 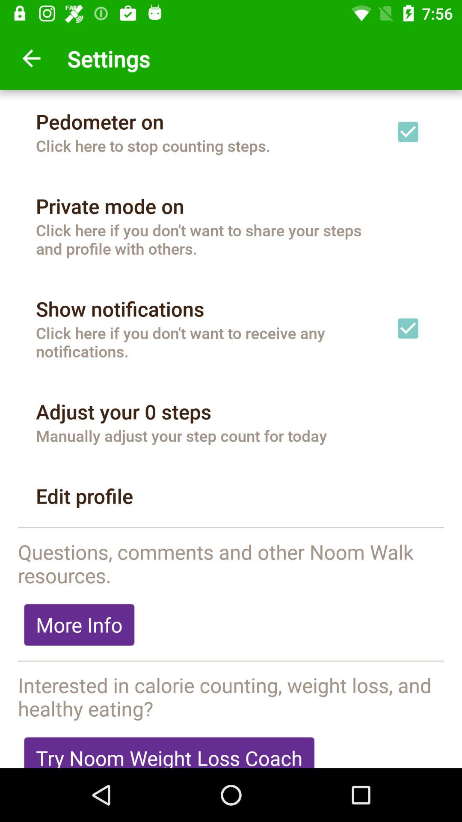 I want to click on launch more info icon, so click(x=79, y=625).